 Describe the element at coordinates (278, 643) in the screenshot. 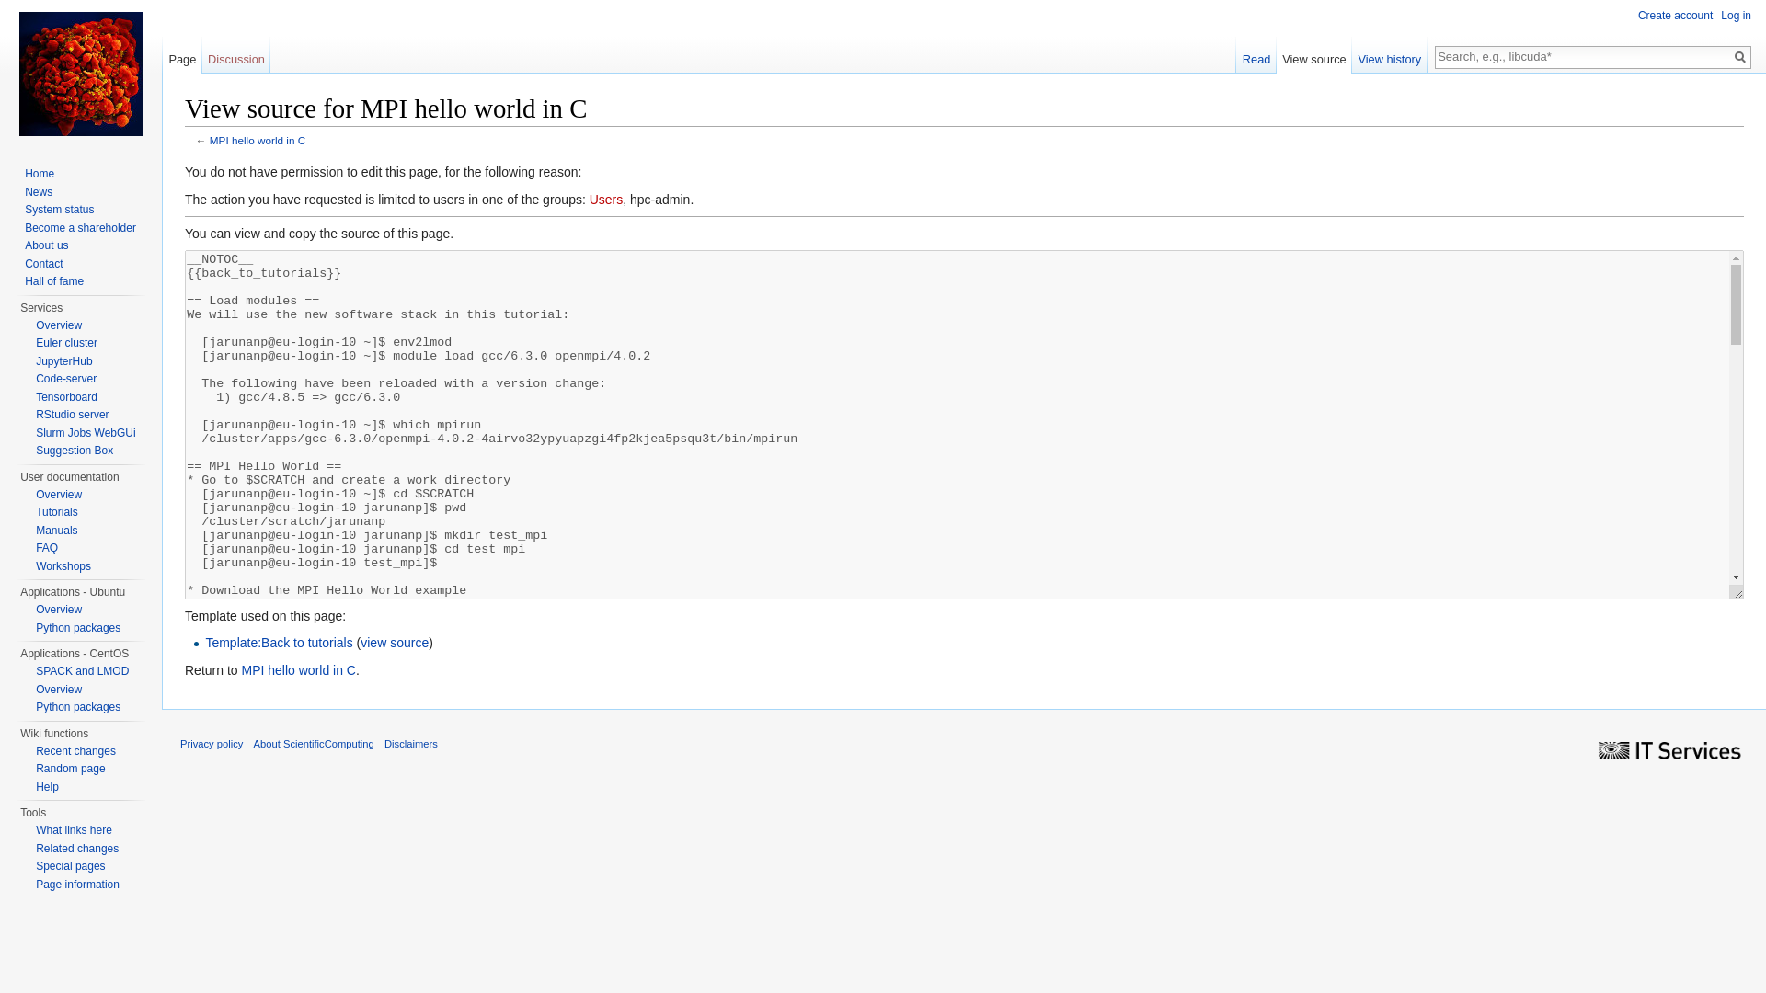

I see `Template:Back to tutorials` at that location.